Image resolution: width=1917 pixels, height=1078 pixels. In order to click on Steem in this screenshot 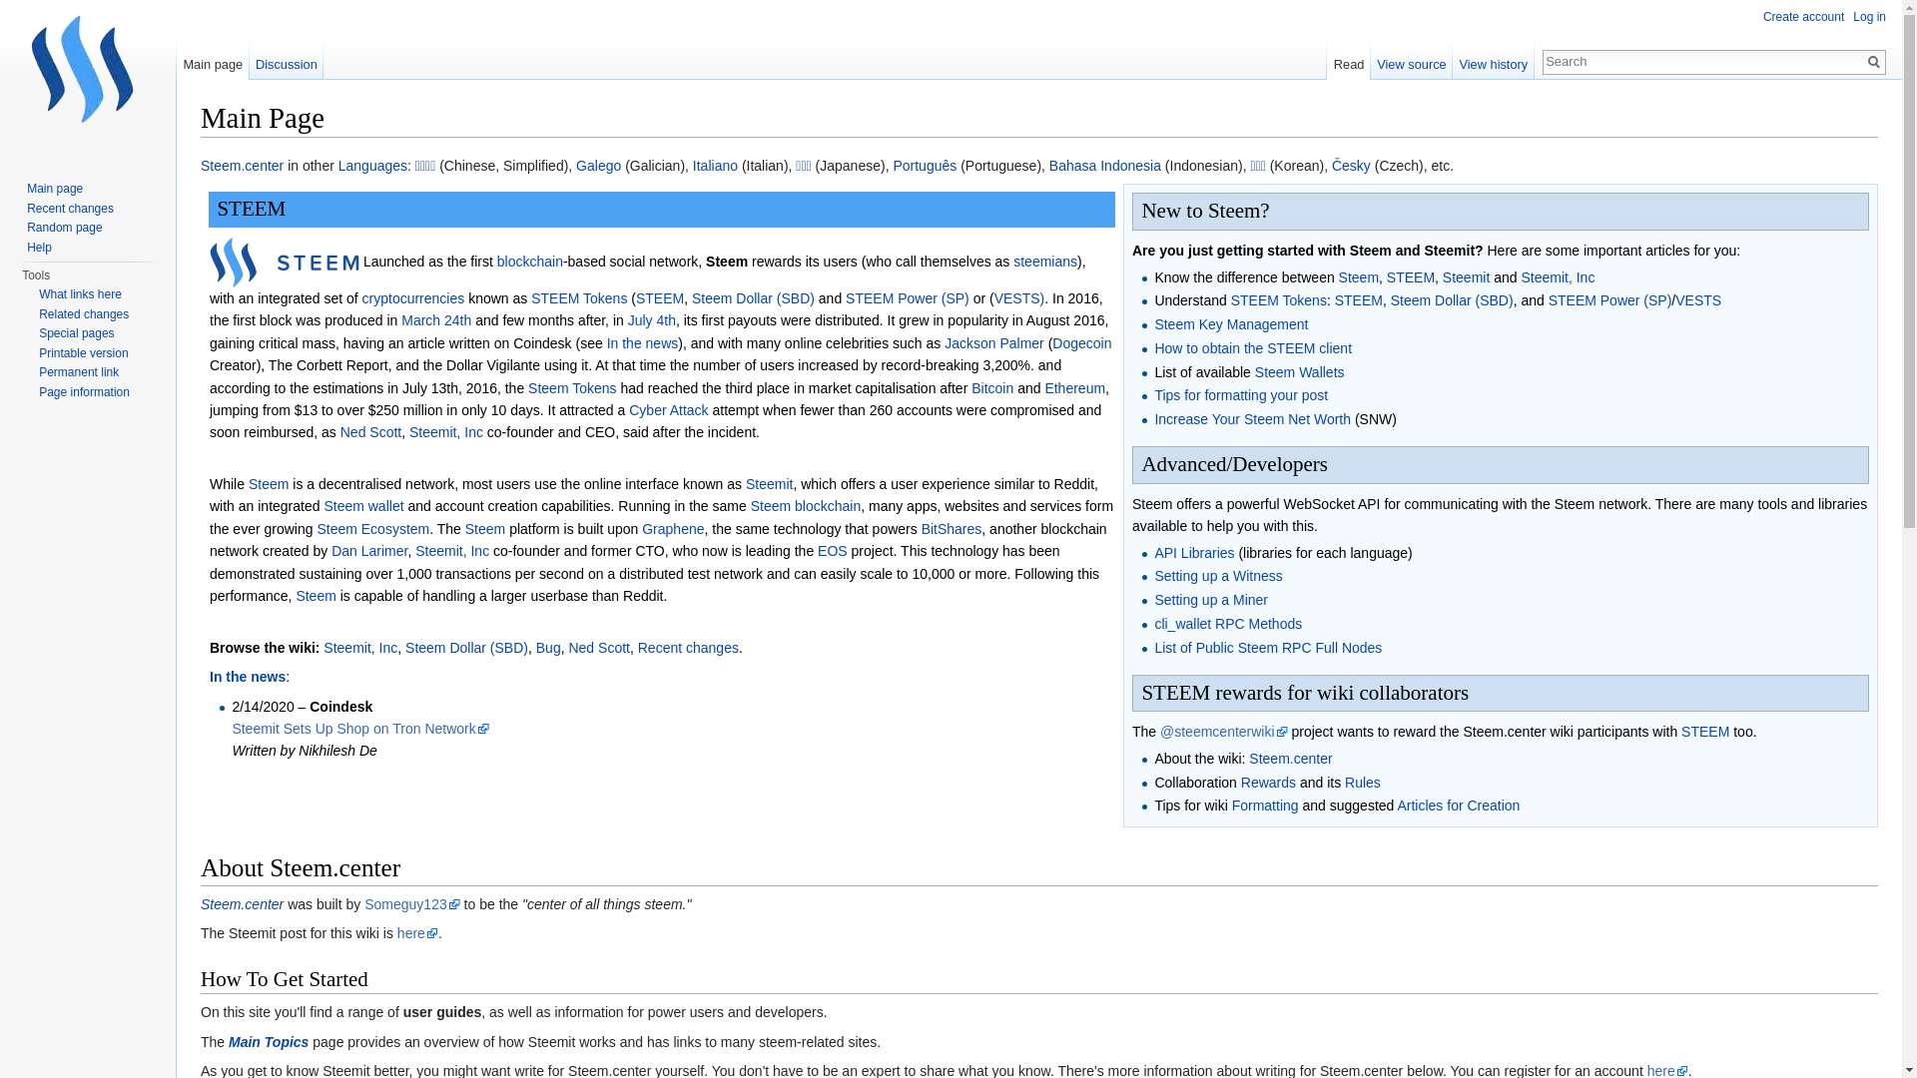, I will do `click(316, 596)`.